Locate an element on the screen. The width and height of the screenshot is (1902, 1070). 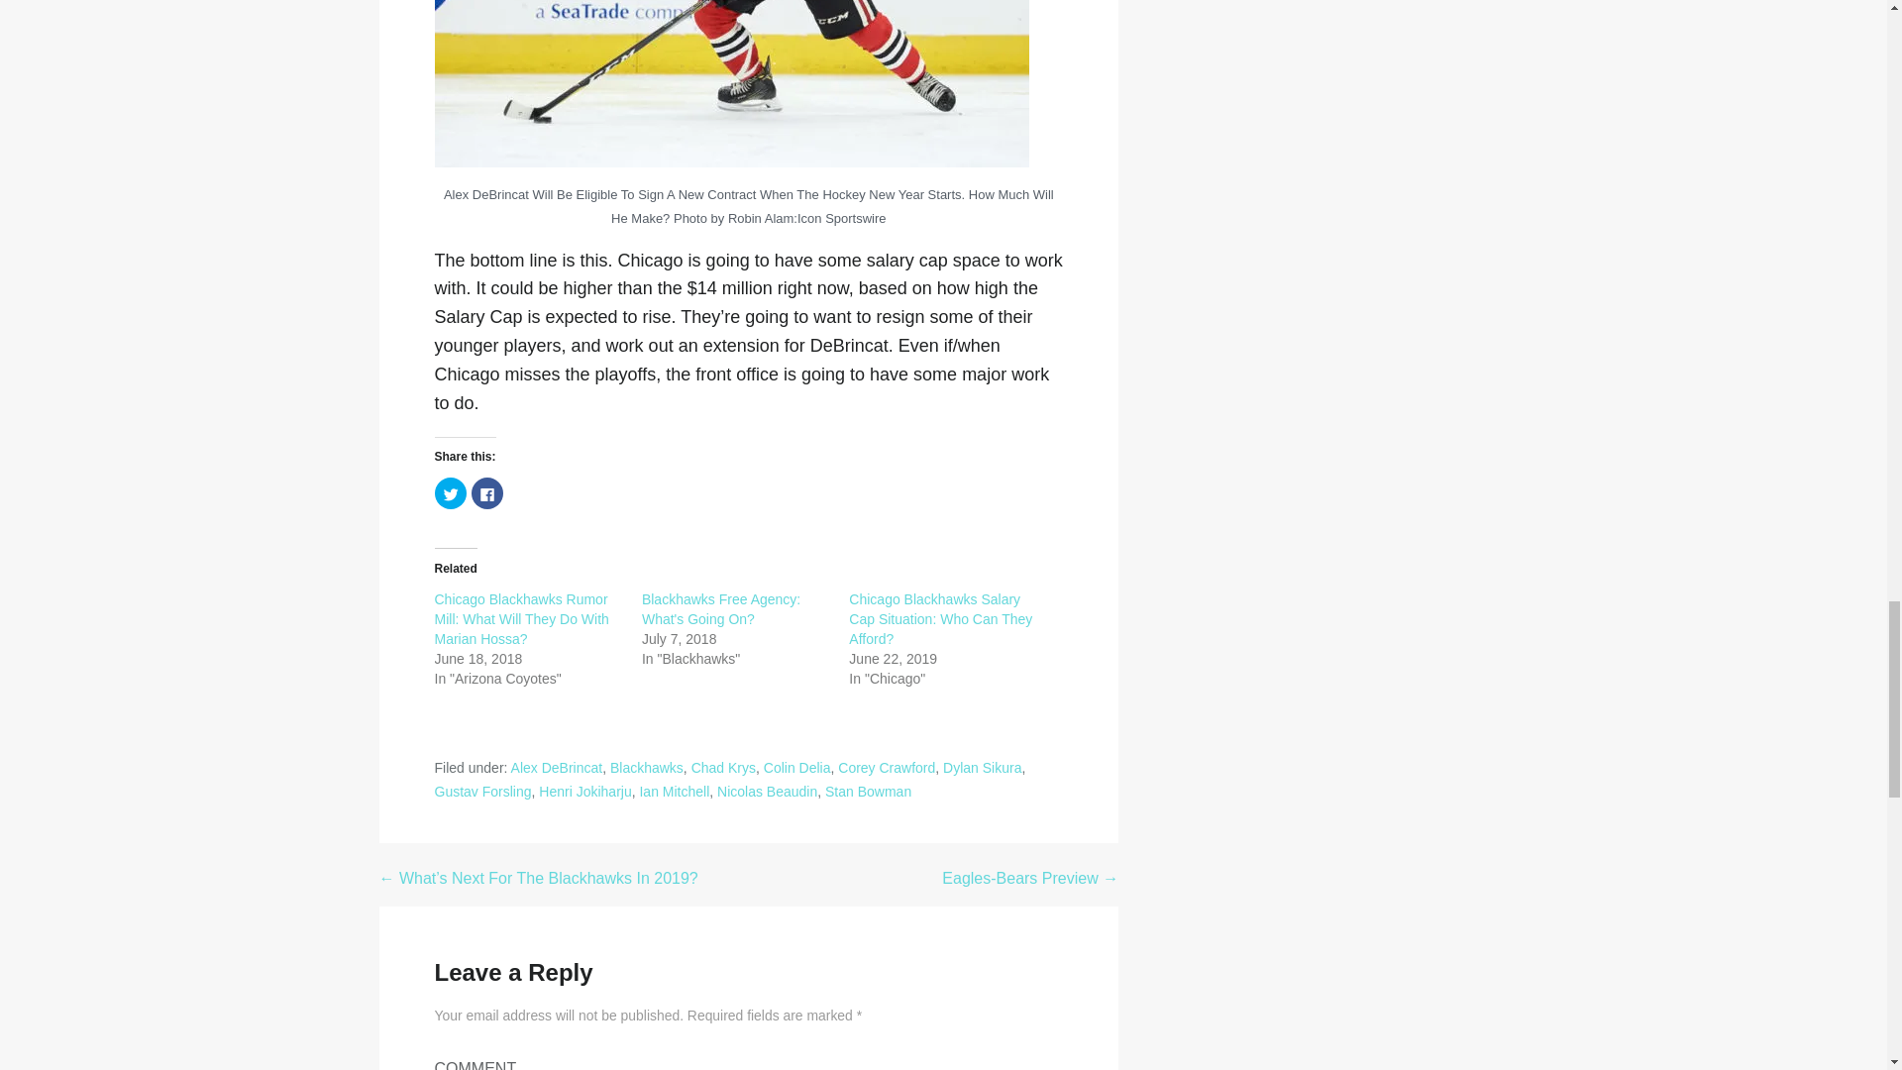
Colin Delia is located at coordinates (797, 767).